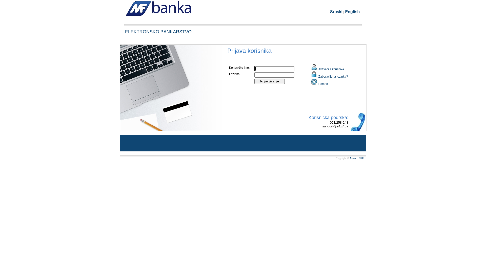 This screenshot has height=273, width=486. Describe the element at coordinates (330, 75) in the screenshot. I see `Zaboravljena lozinka?` at that location.